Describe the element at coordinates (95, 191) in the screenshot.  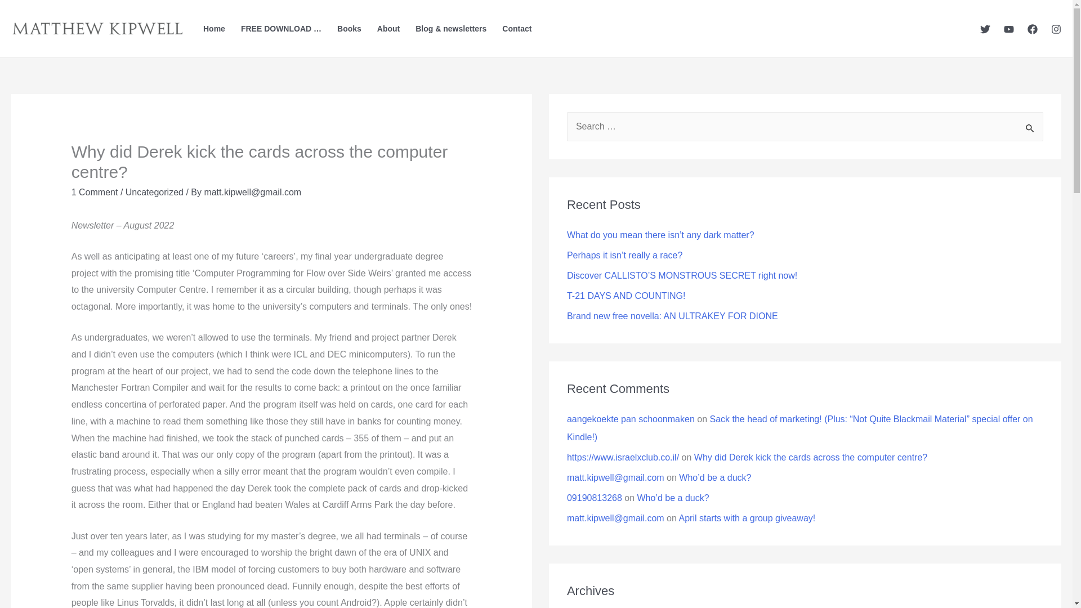
I see `1 Comment` at that location.